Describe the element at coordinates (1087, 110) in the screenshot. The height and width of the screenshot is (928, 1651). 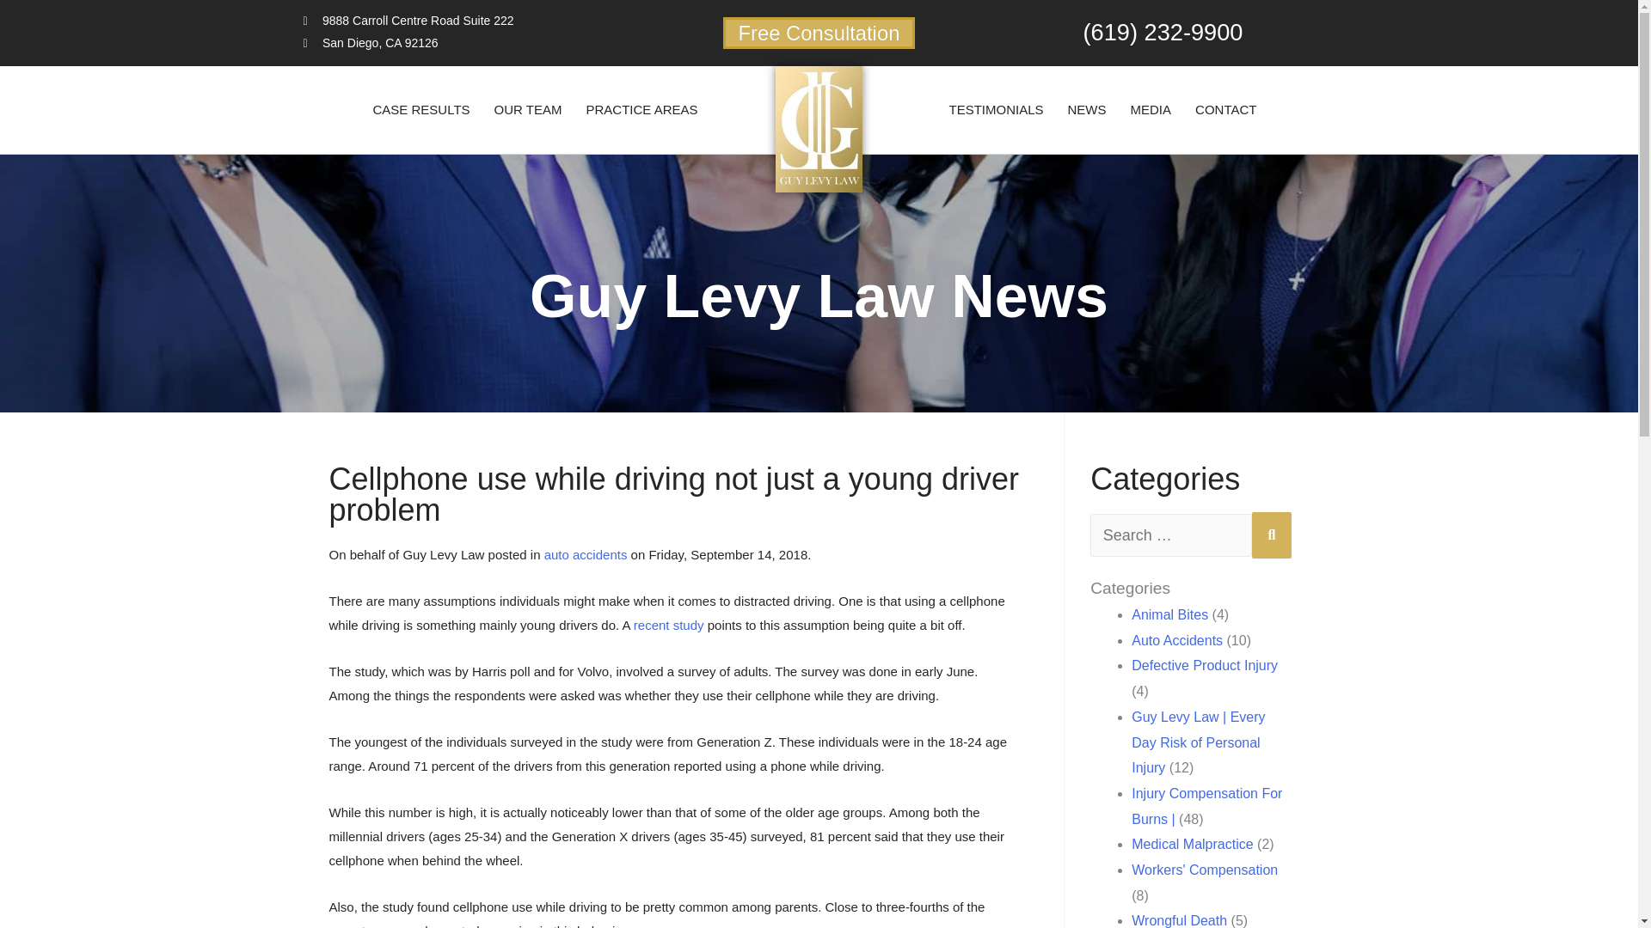
I see `NEWS` at that location.